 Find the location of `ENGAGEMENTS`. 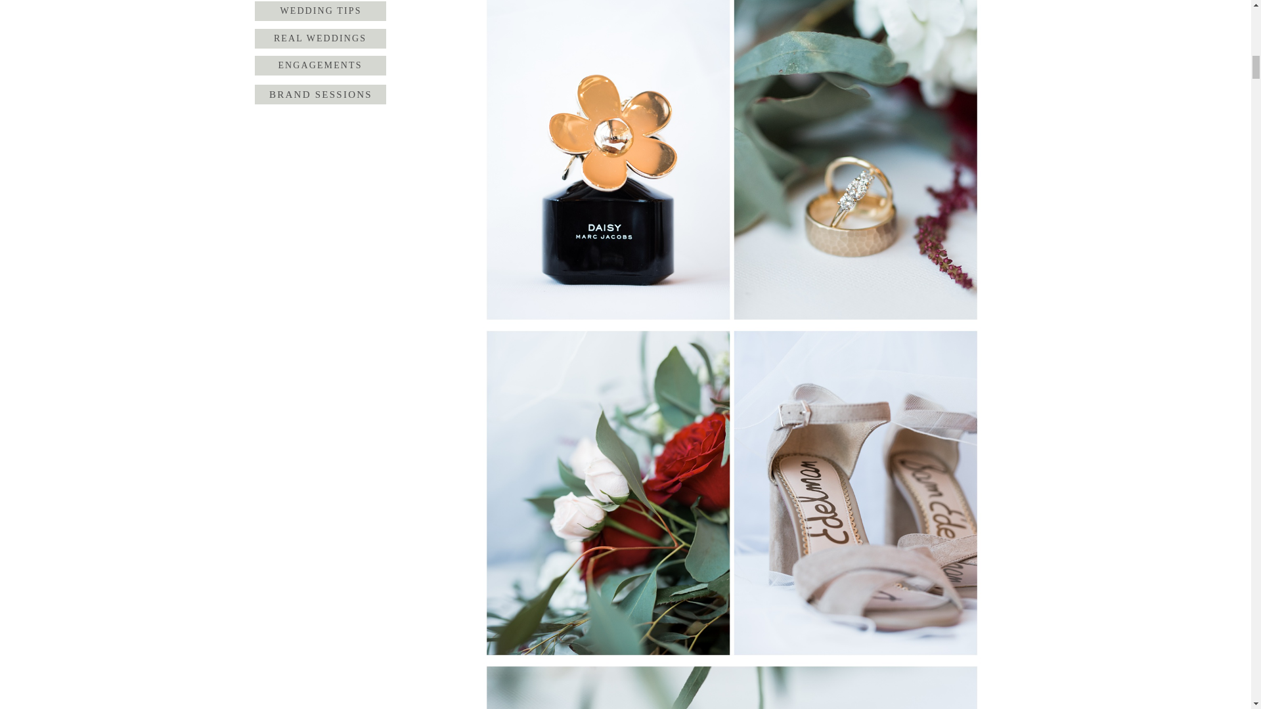

ENGAGEMENTS is located at coordinates (320, 66).